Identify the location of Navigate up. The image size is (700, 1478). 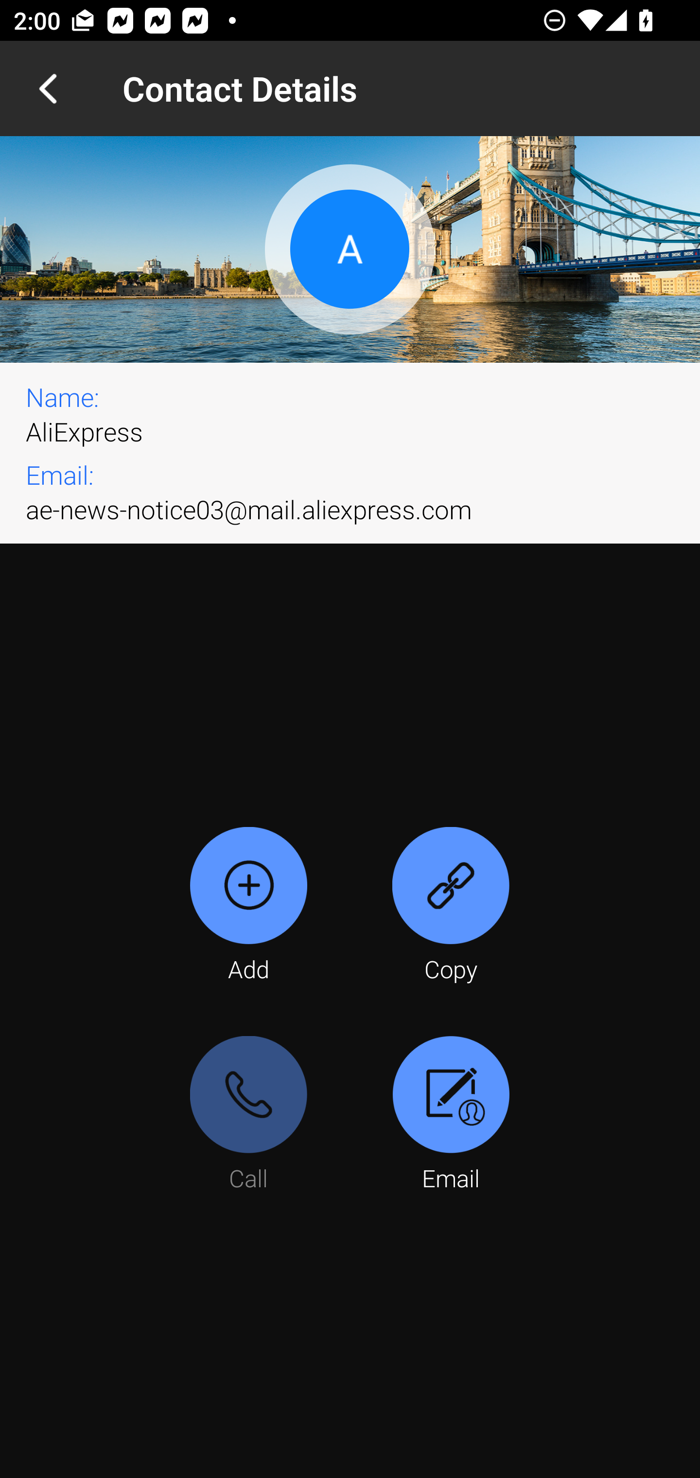
(48, 88).